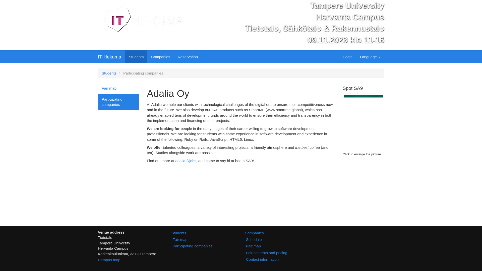  What do you see at coordinates (118, 88) in the screenshot?
I see `Fair map` at bounding box center [118, 88].